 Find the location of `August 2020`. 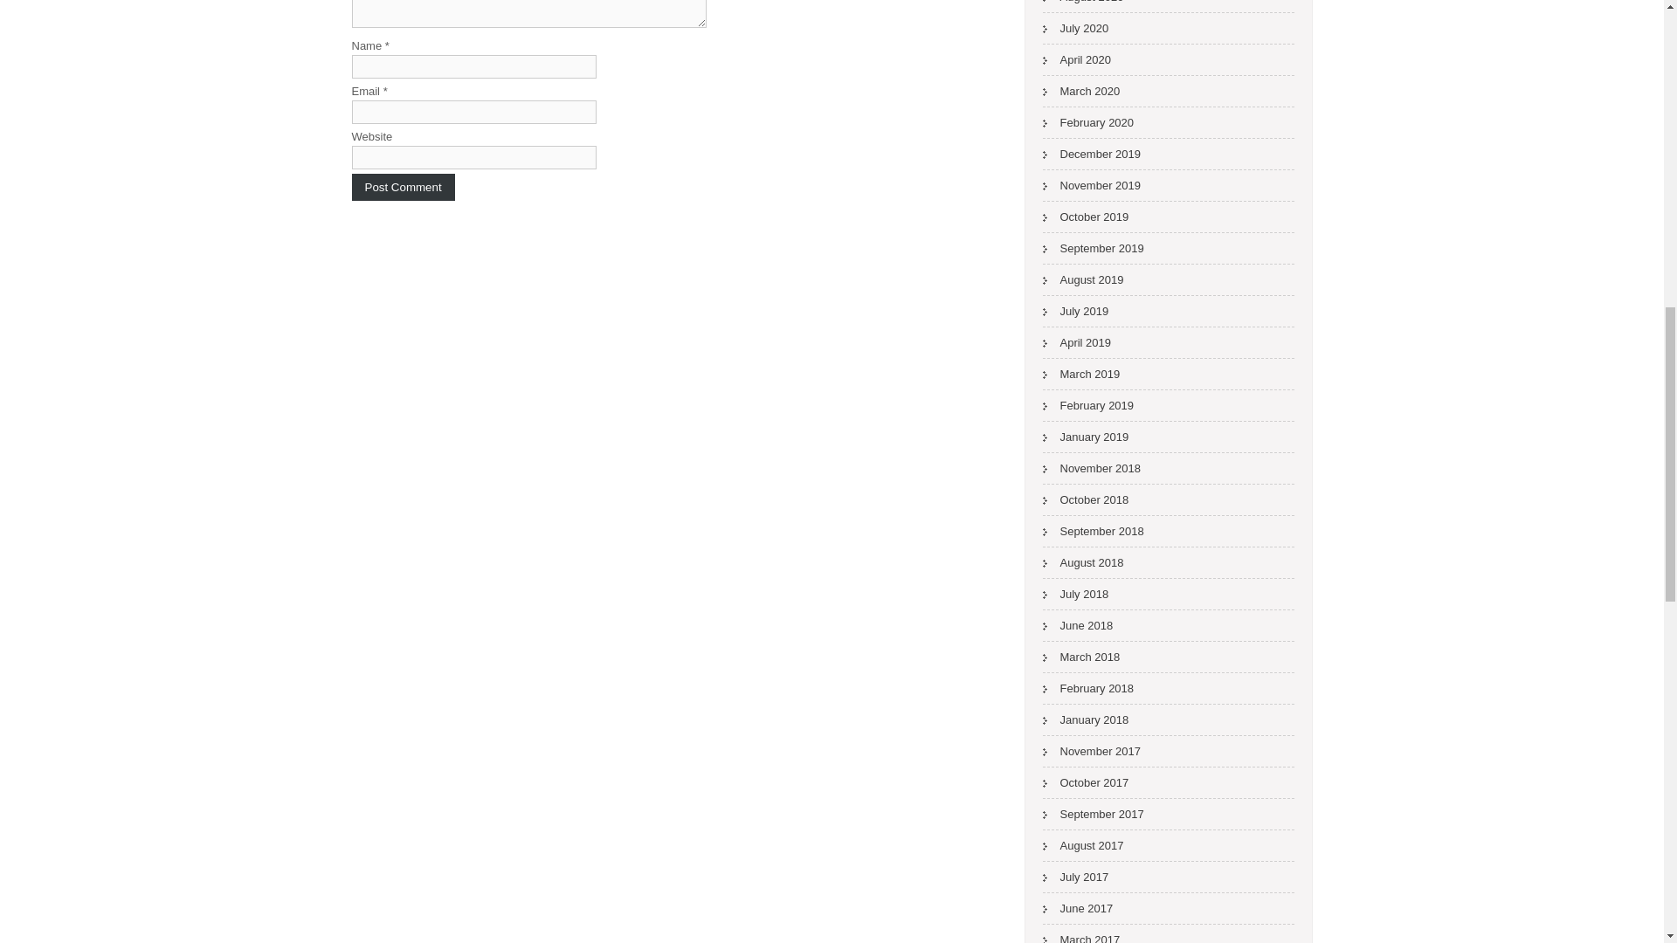

August 2020 is located at coordinates (1083, 6).